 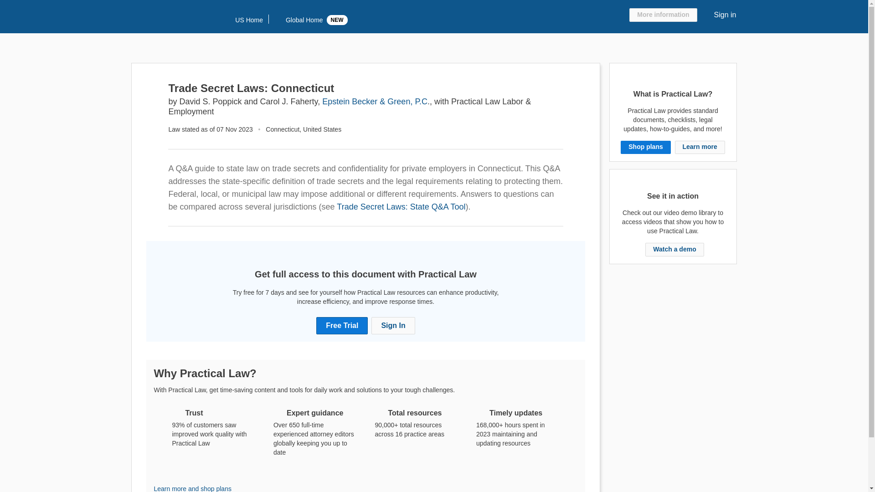 What do you see at coordinates (297, 20) in the screenshot?
I see `Global Home` at bounding box center [297, 20].